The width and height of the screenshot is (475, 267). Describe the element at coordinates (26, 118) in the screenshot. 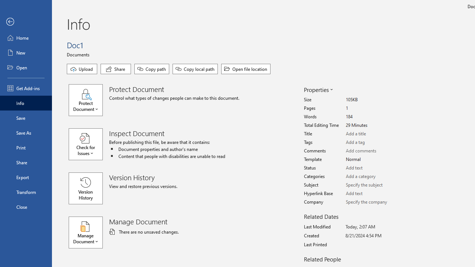

I see `Save` at that location.